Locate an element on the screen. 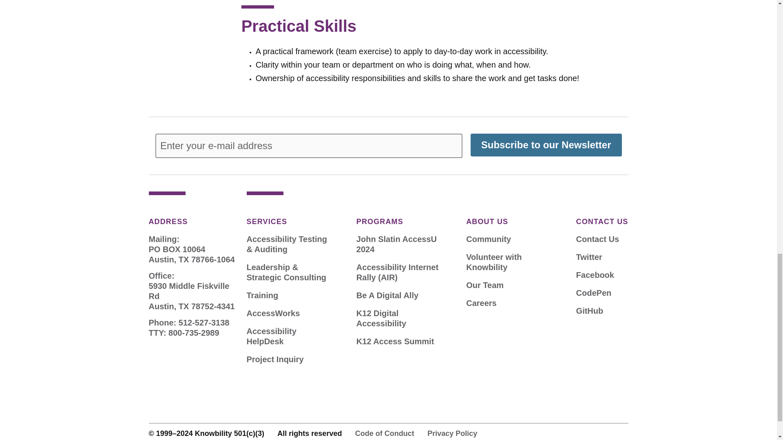  Training is located at coordinates (262, 295).